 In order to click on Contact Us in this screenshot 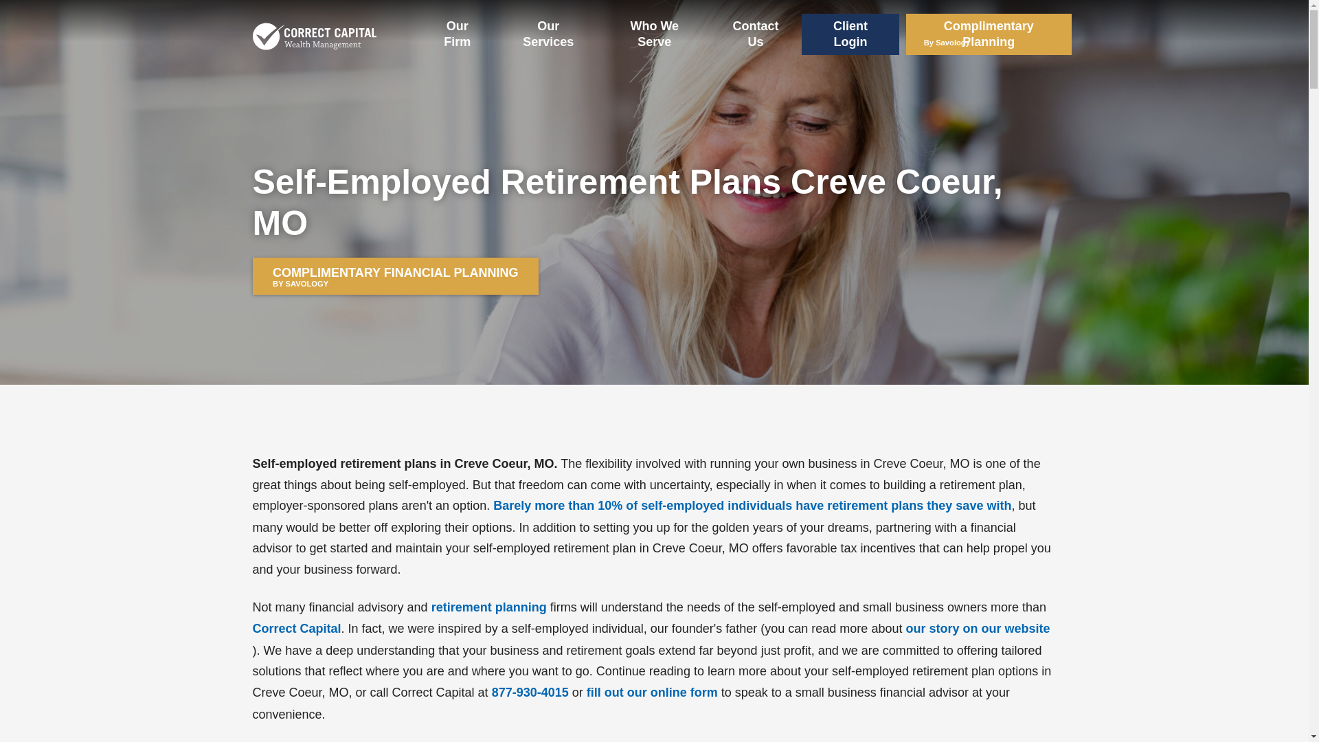, I will do `click(756, 34)`.